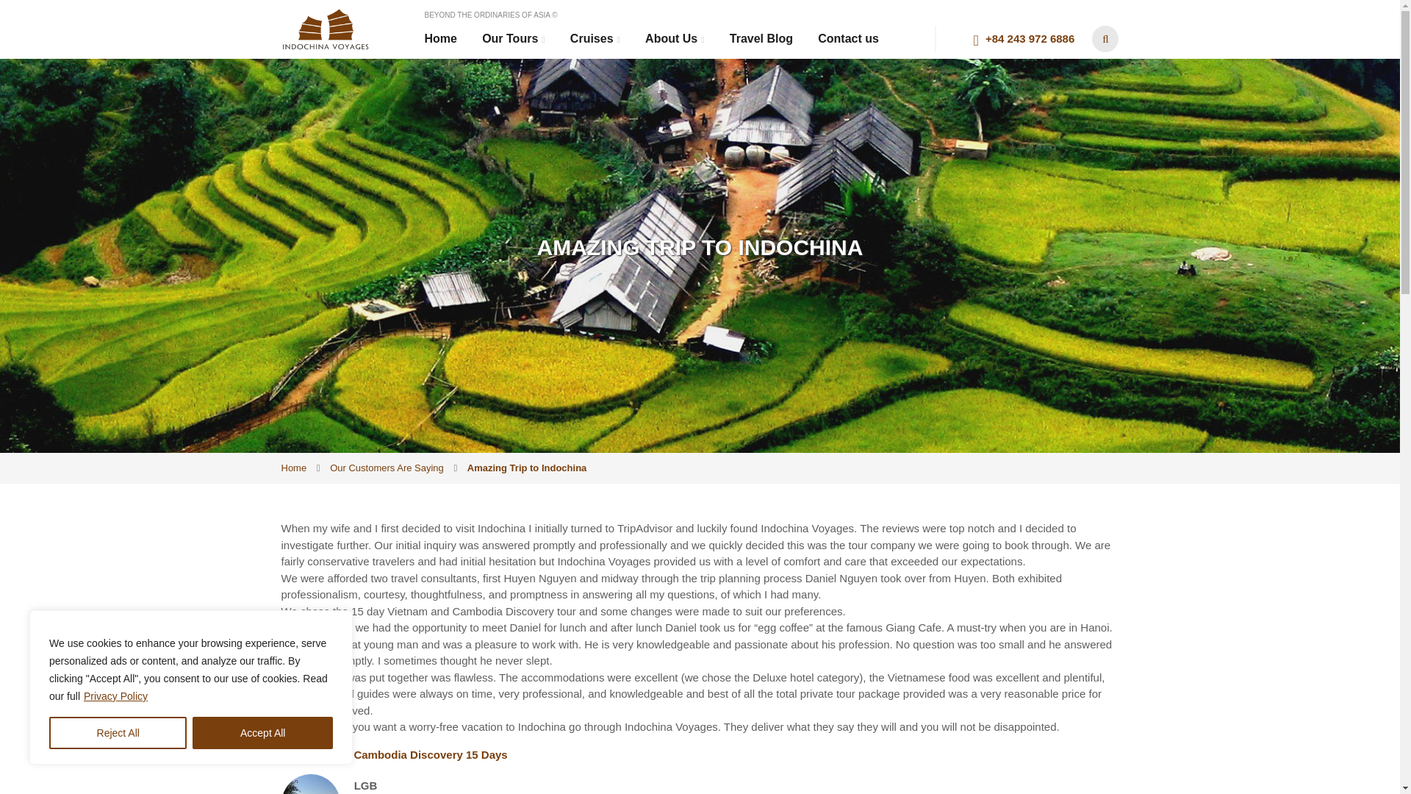 This screenshot has width=1411, height=794. What do you see at coordinates (115, 695) in the screenshot?
I see `Privacy Policy` at bounding box center [115, 695].